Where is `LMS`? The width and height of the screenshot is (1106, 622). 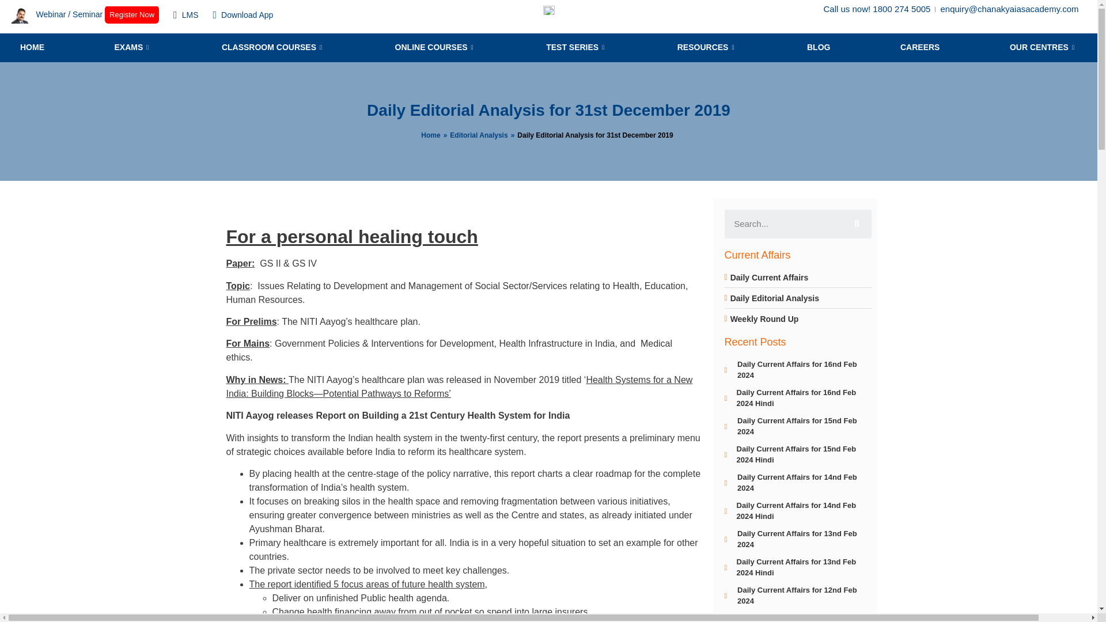 LMS is located at coordinates (185, 15).